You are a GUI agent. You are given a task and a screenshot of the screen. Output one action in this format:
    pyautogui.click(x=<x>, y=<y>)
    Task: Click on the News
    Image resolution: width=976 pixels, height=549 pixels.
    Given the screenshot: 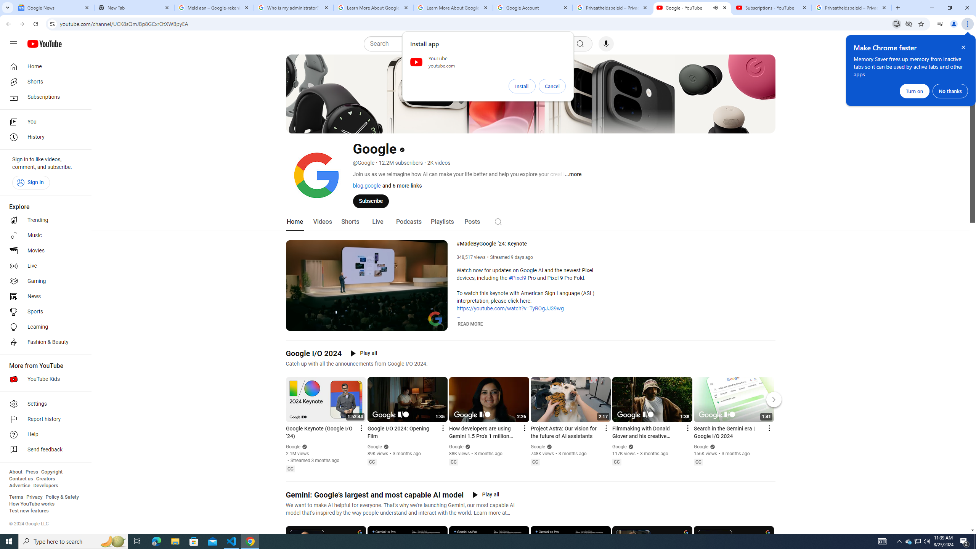 What is the action you would take?
    pyautogui.click(x=43, y=296)
    